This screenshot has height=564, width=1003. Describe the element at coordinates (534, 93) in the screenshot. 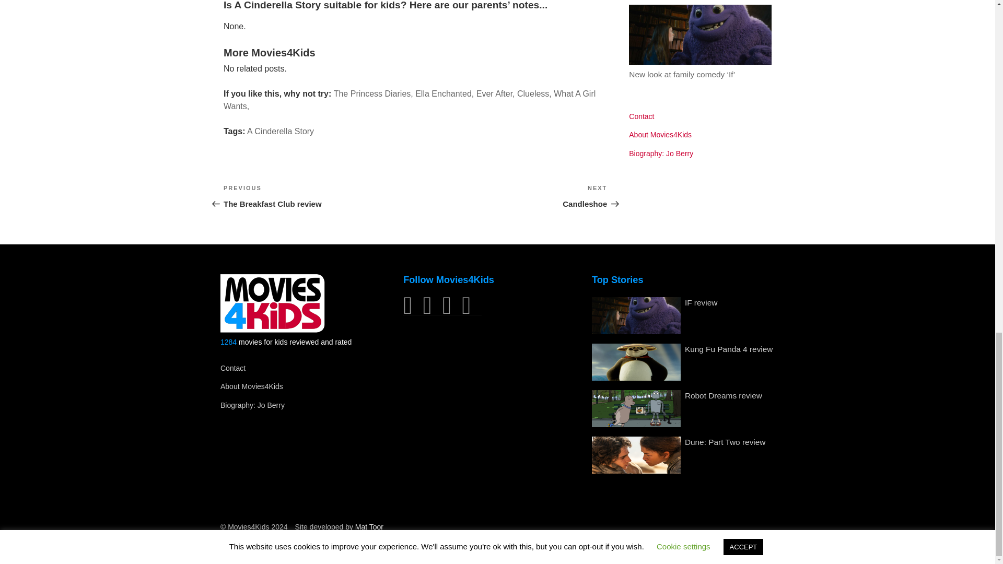

I see `A Cinderella Story` at that location.